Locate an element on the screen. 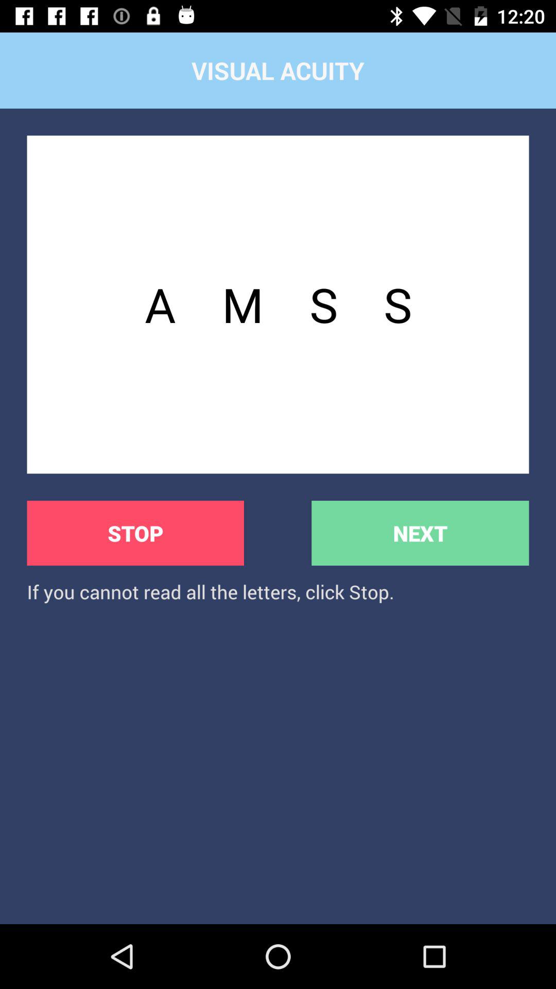  open the button next to the stop item is located at coordinates (420, 533).